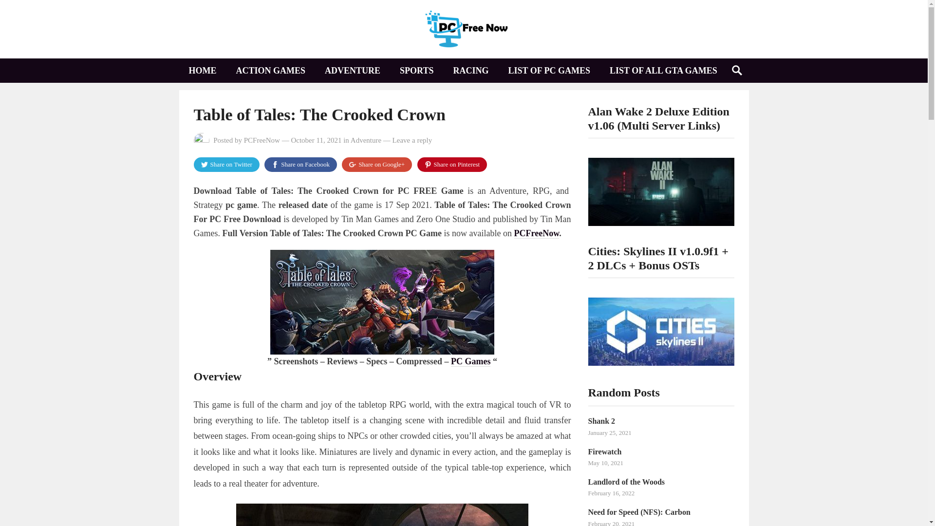 The width and height of the screenshot is (935, 526). Describe the element at coordinates (416, 70) in the screenshot. I see `SPORTS` at that location.